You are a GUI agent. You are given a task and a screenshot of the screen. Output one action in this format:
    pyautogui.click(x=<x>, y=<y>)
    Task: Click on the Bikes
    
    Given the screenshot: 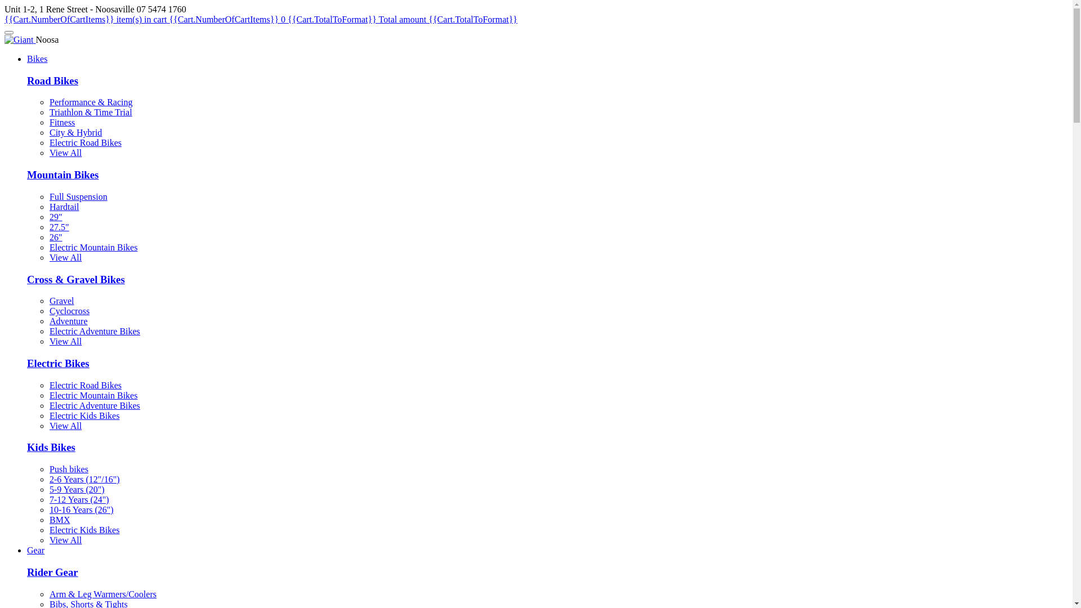 What is the action you would take?
    pyautogui.click(x=37, y=59)
    